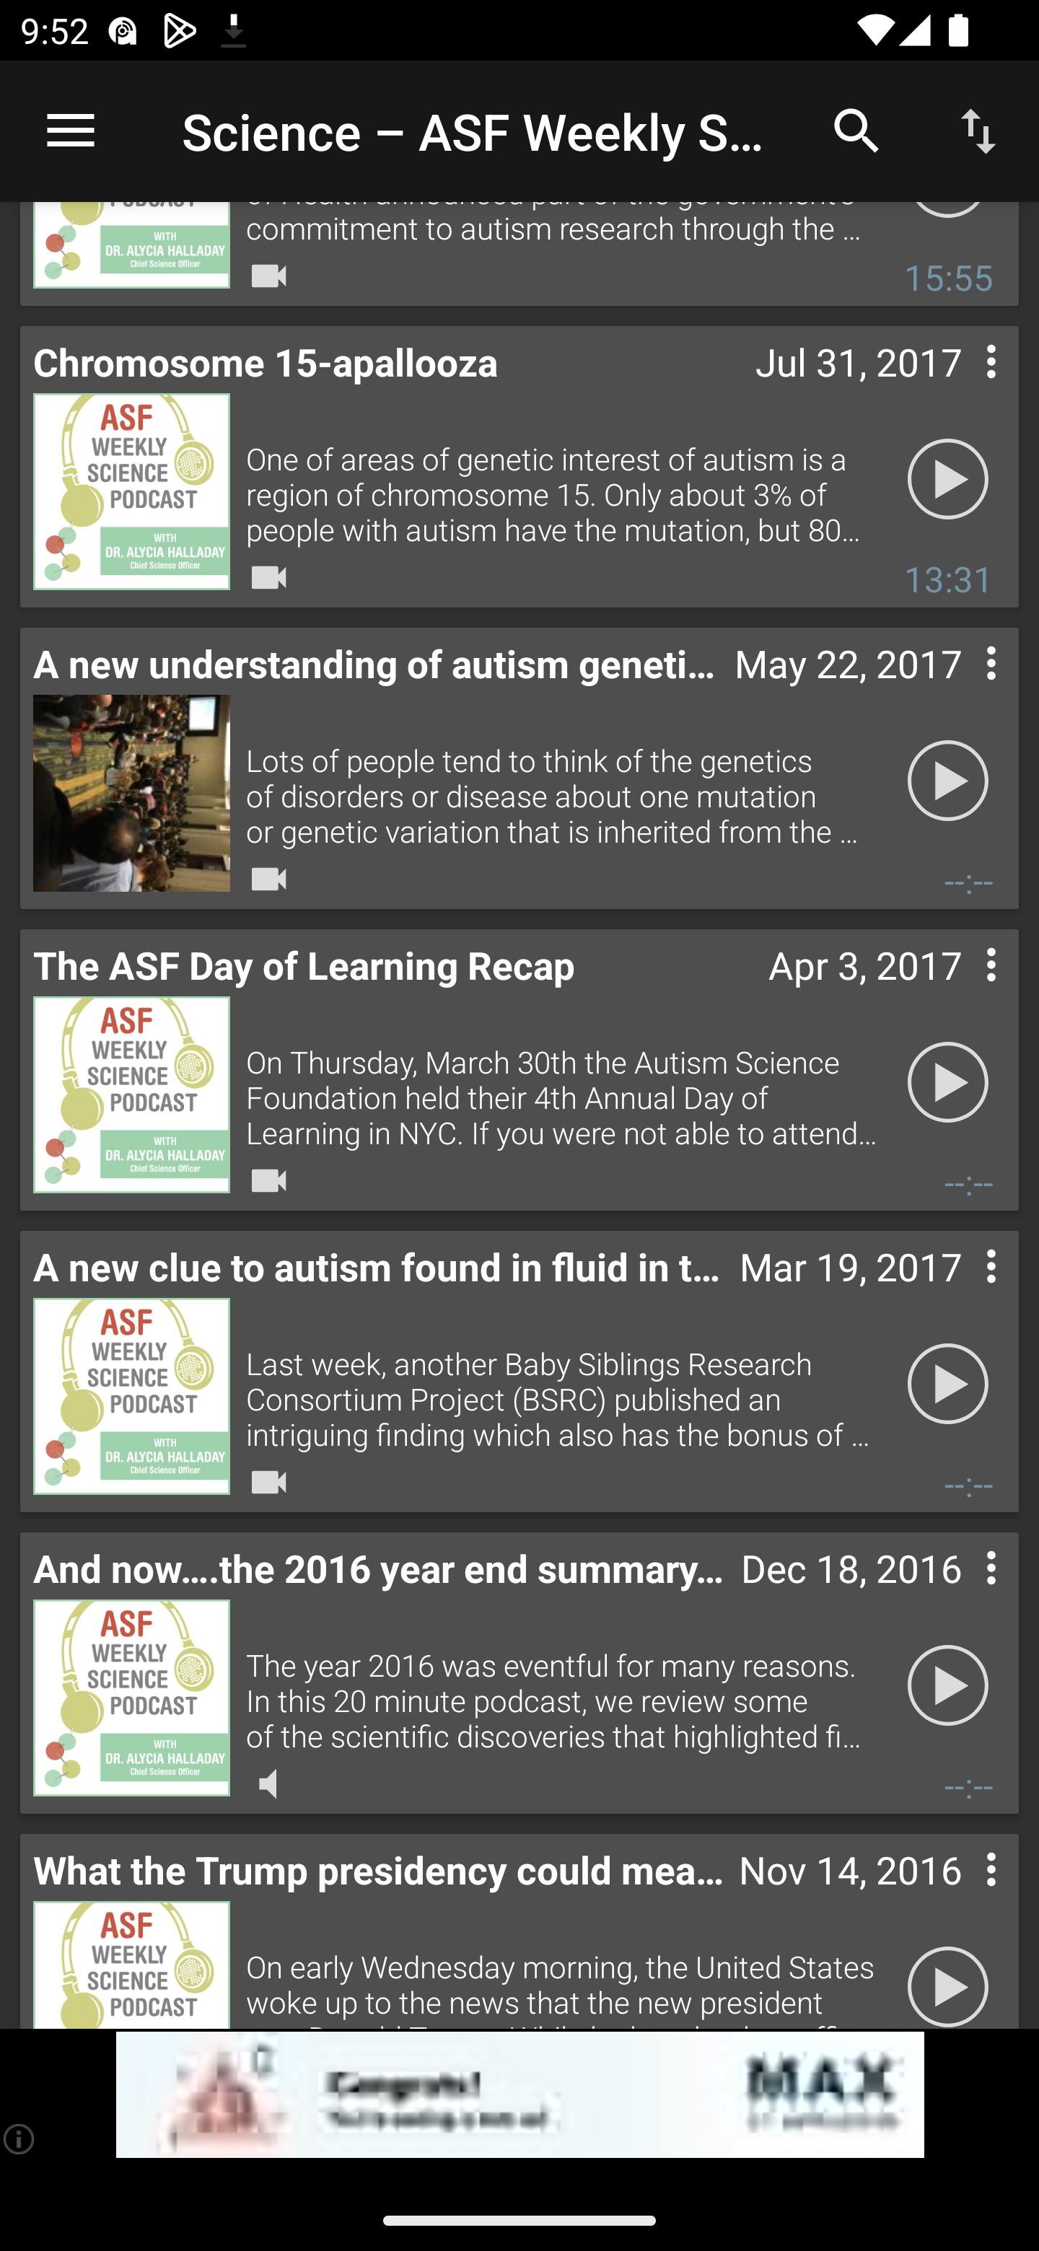  What do you see at coordinates (948, 1972) in the screenshot?
I see `Play` at bounding box center [948, 1972].